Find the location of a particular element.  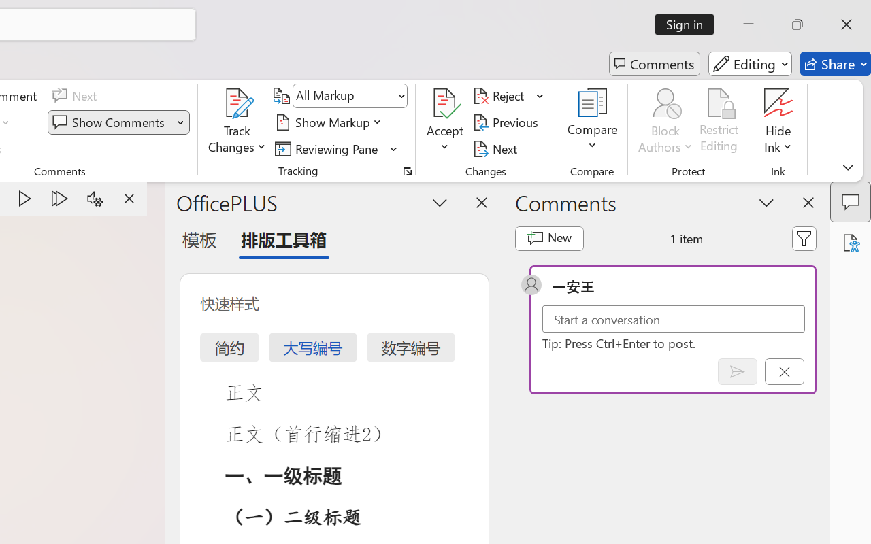

New comment is located at coordinates (548, 238).